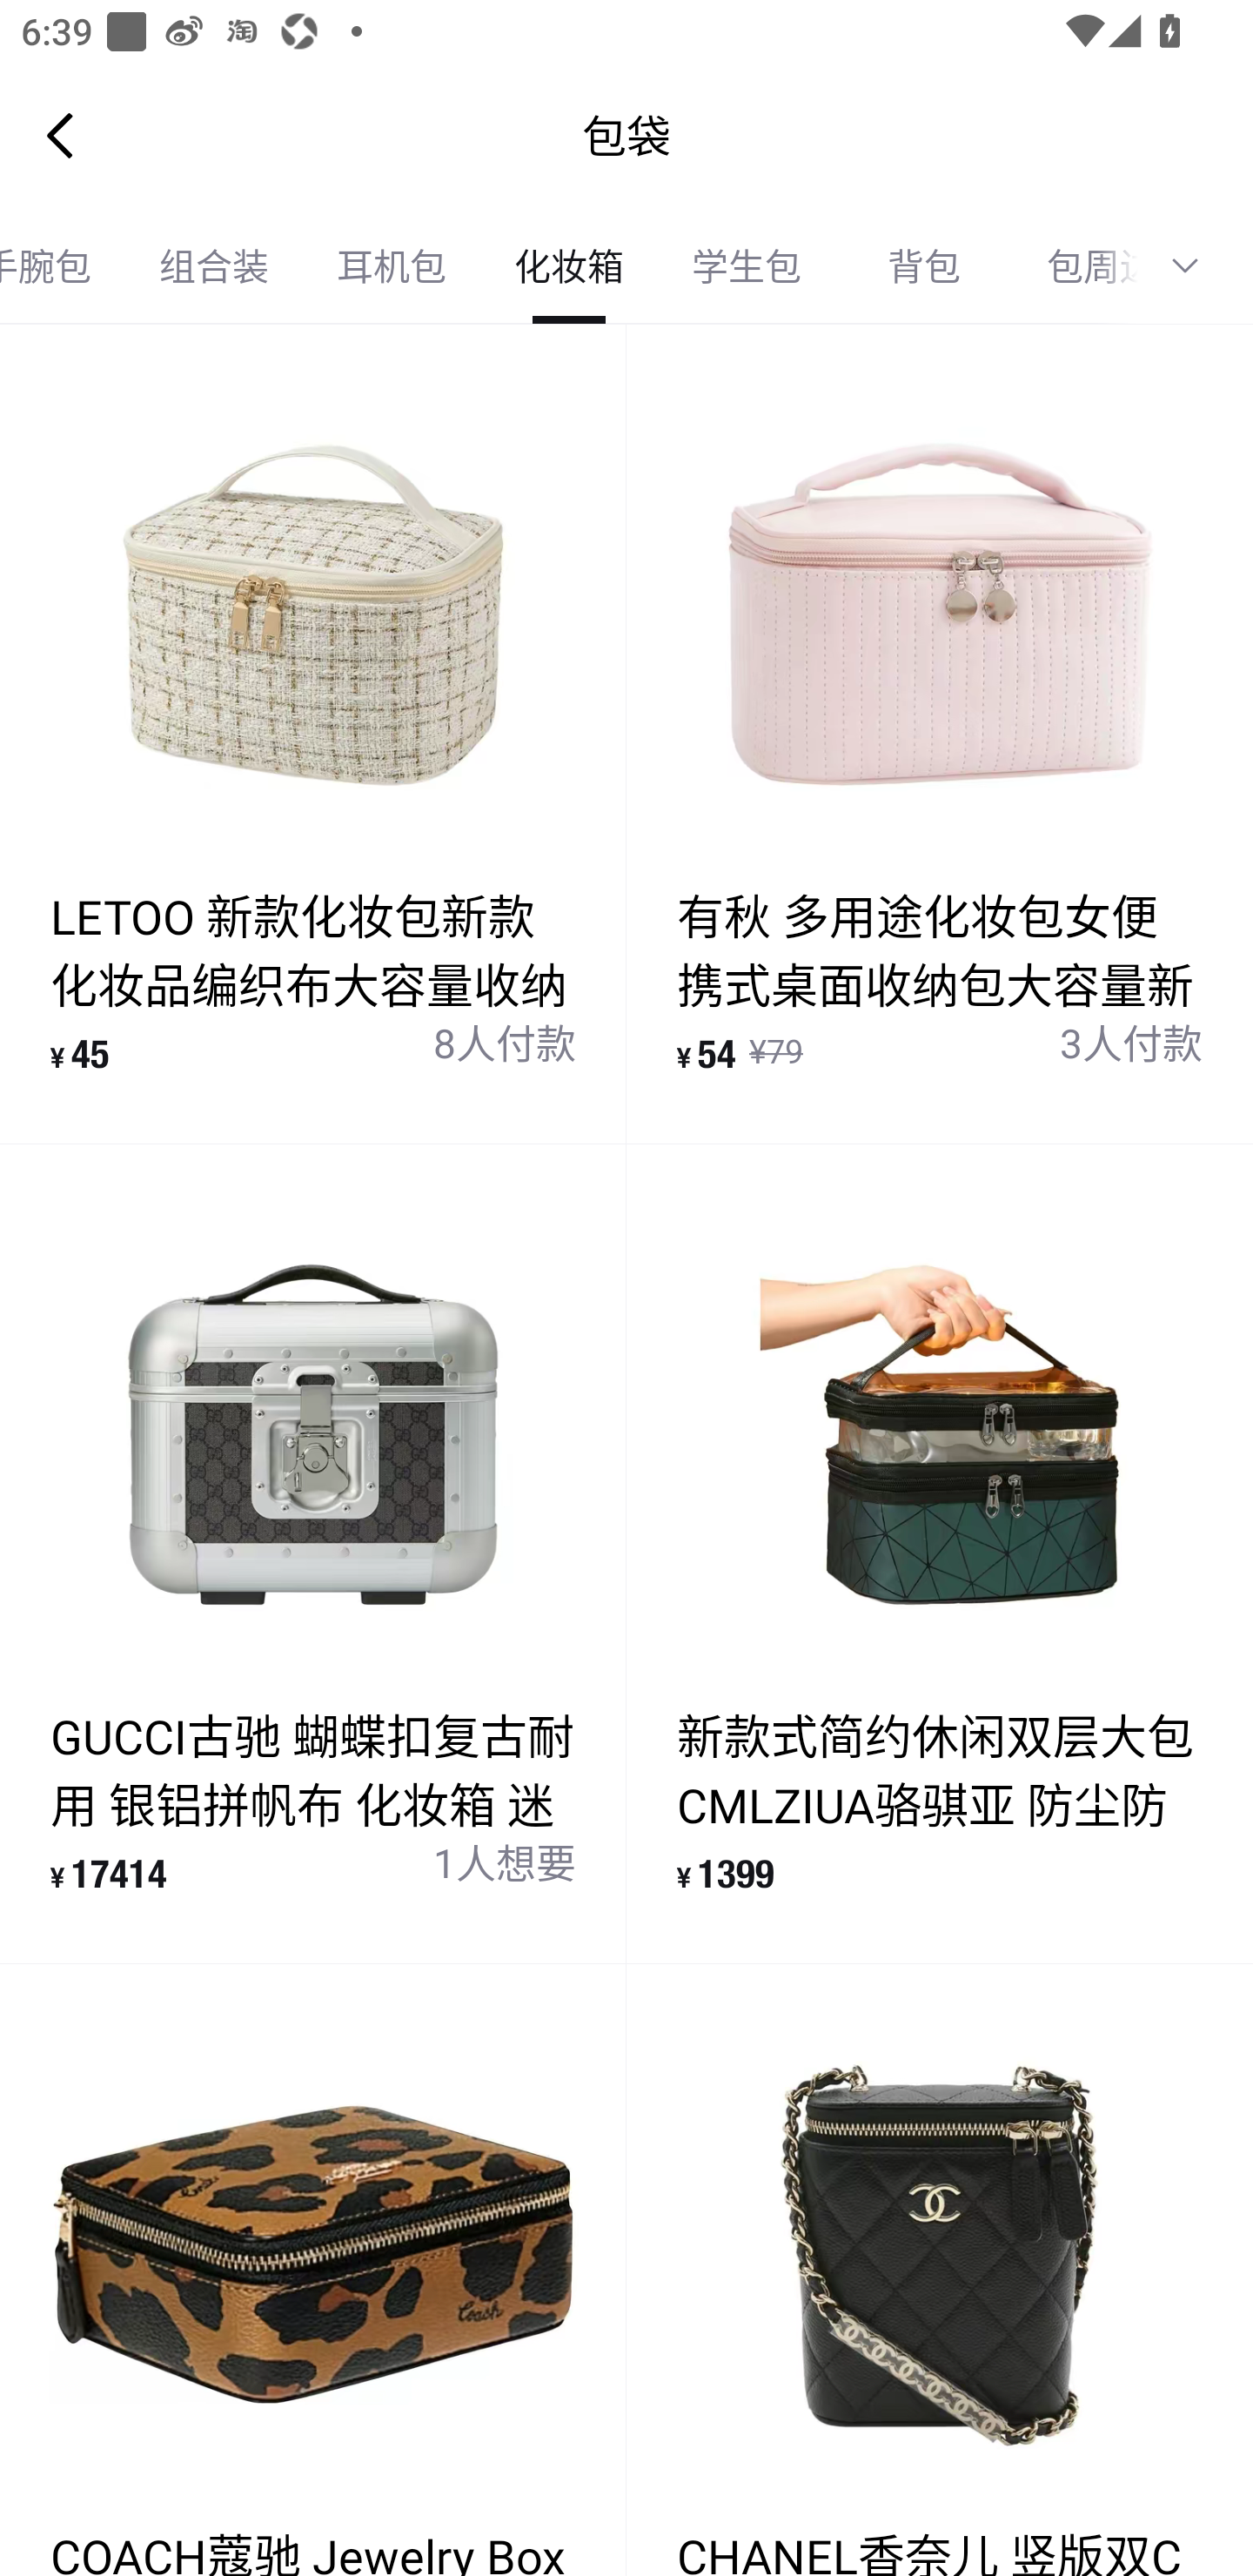 Image resolution: width=1253 pixels, height=2576 pixels. I want to click on 组合装, so click(214, 266).